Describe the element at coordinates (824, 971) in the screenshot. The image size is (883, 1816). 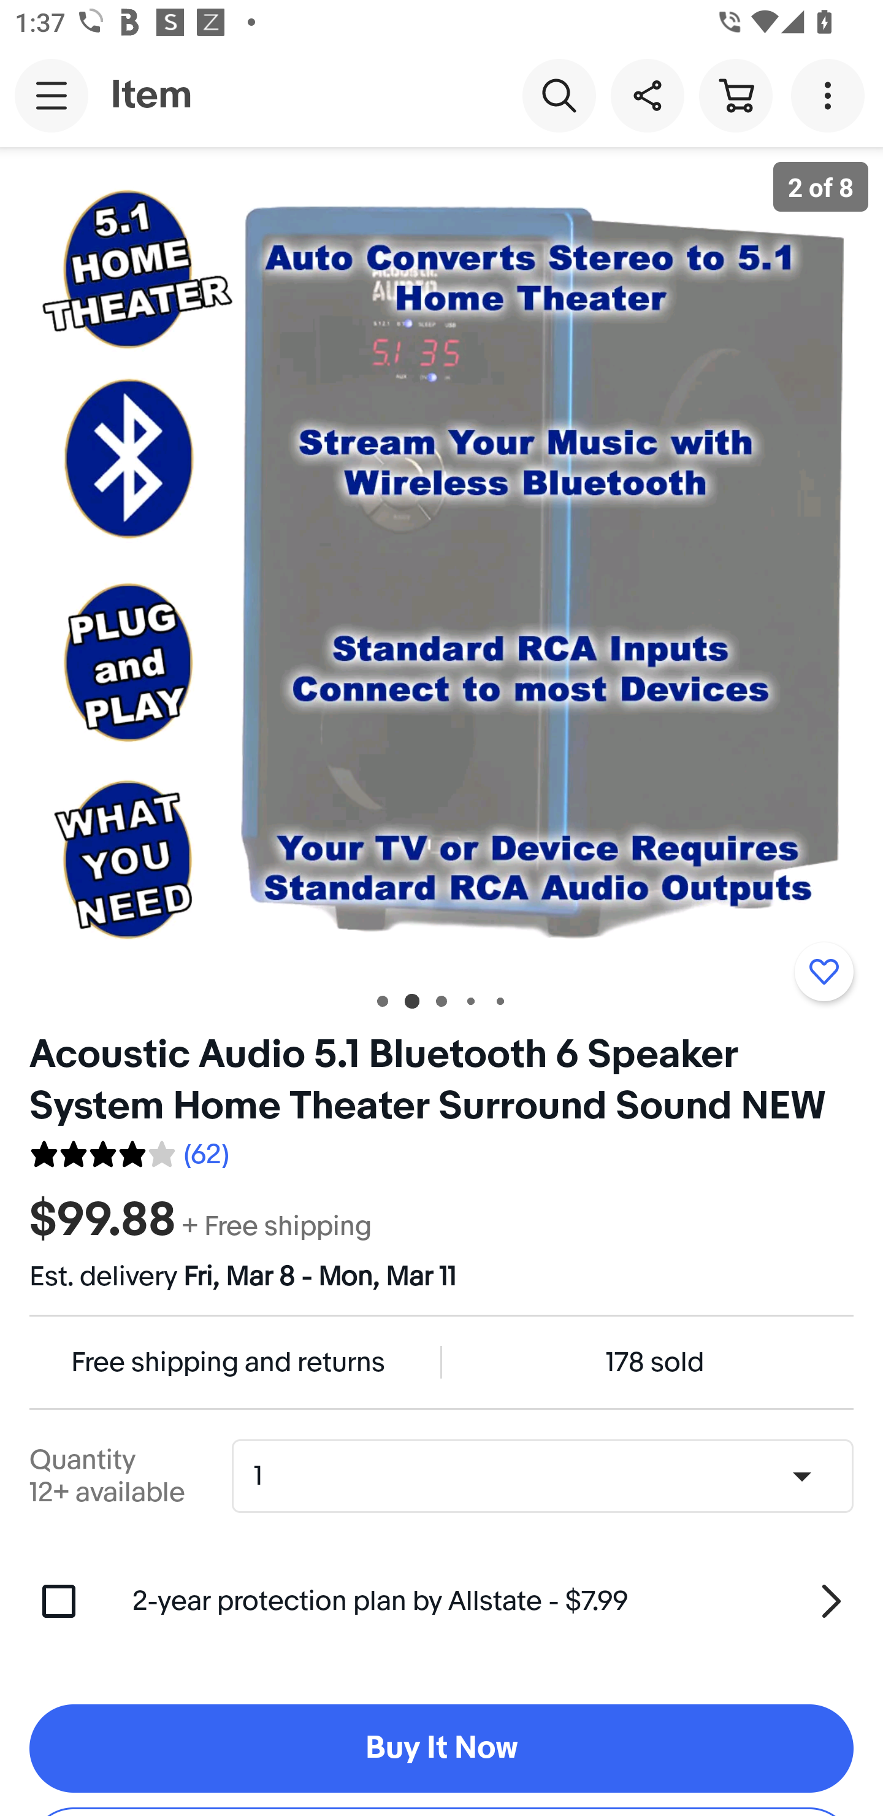
I see `Add to watchlist` at that location.